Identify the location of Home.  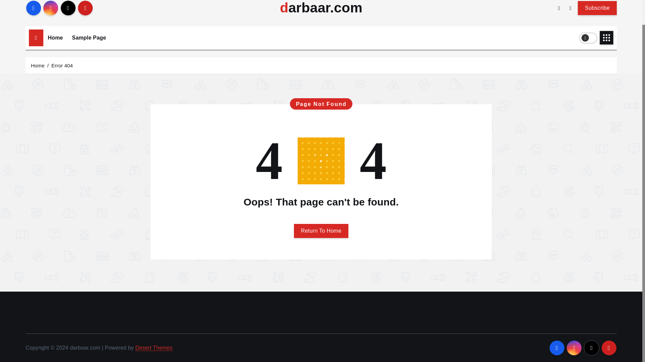
(38, 65).